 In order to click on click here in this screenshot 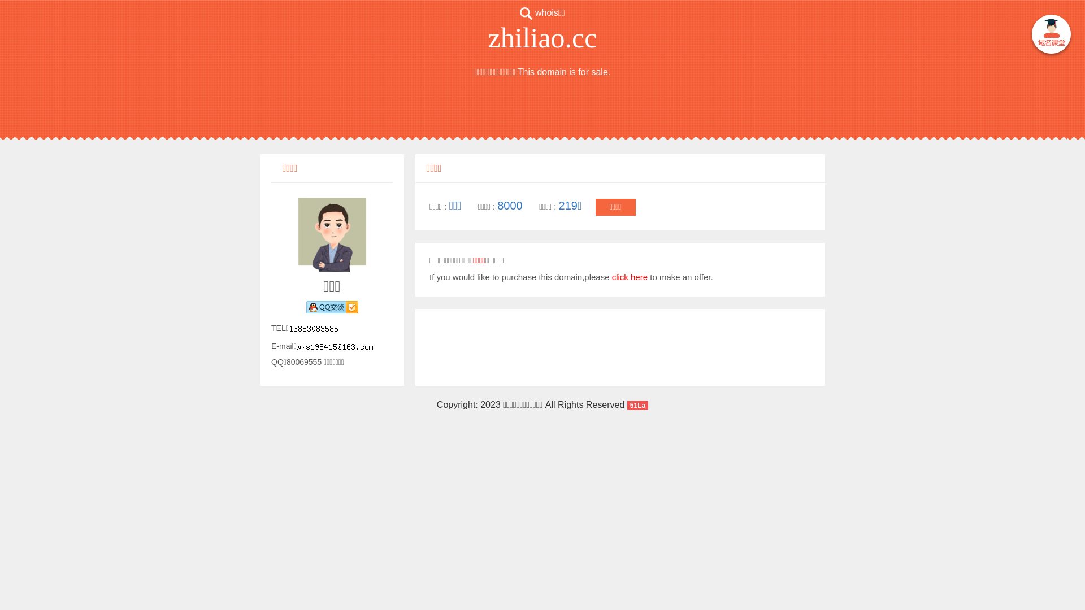, I will do `click(630, 277)`.